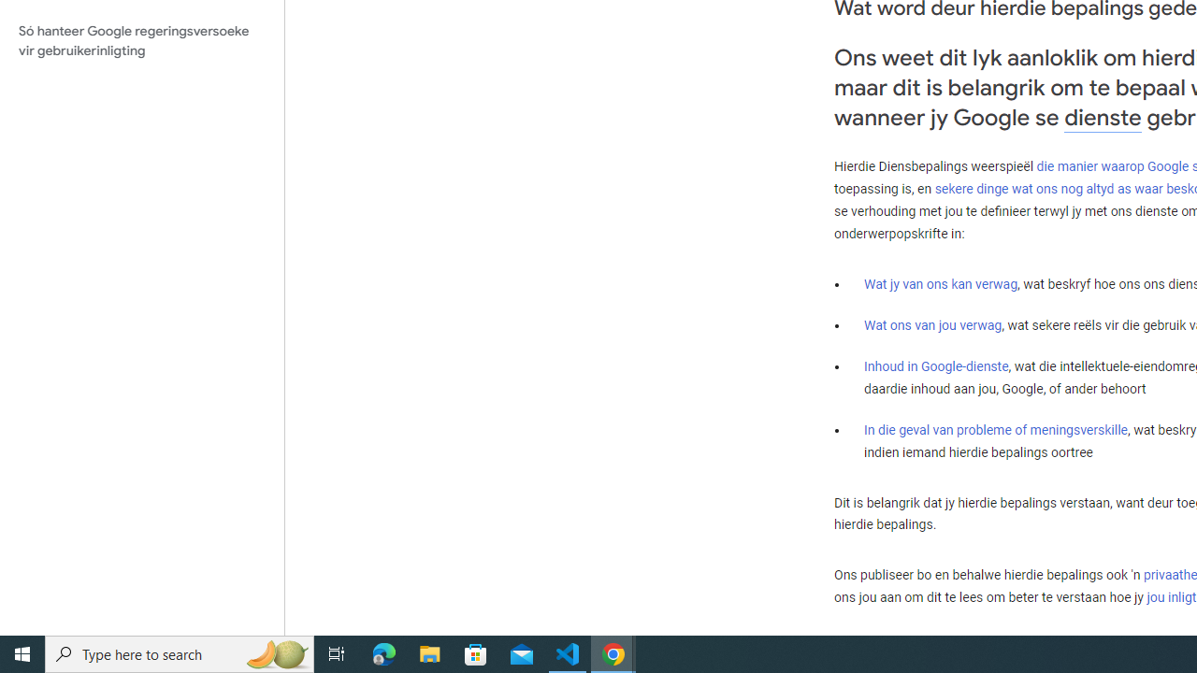 The image size is (1197, 673). What do you see at coordinates (933, 325) in the screenshot?
I see `Wat ons van jou verwag` at bounding box center [933, 325].